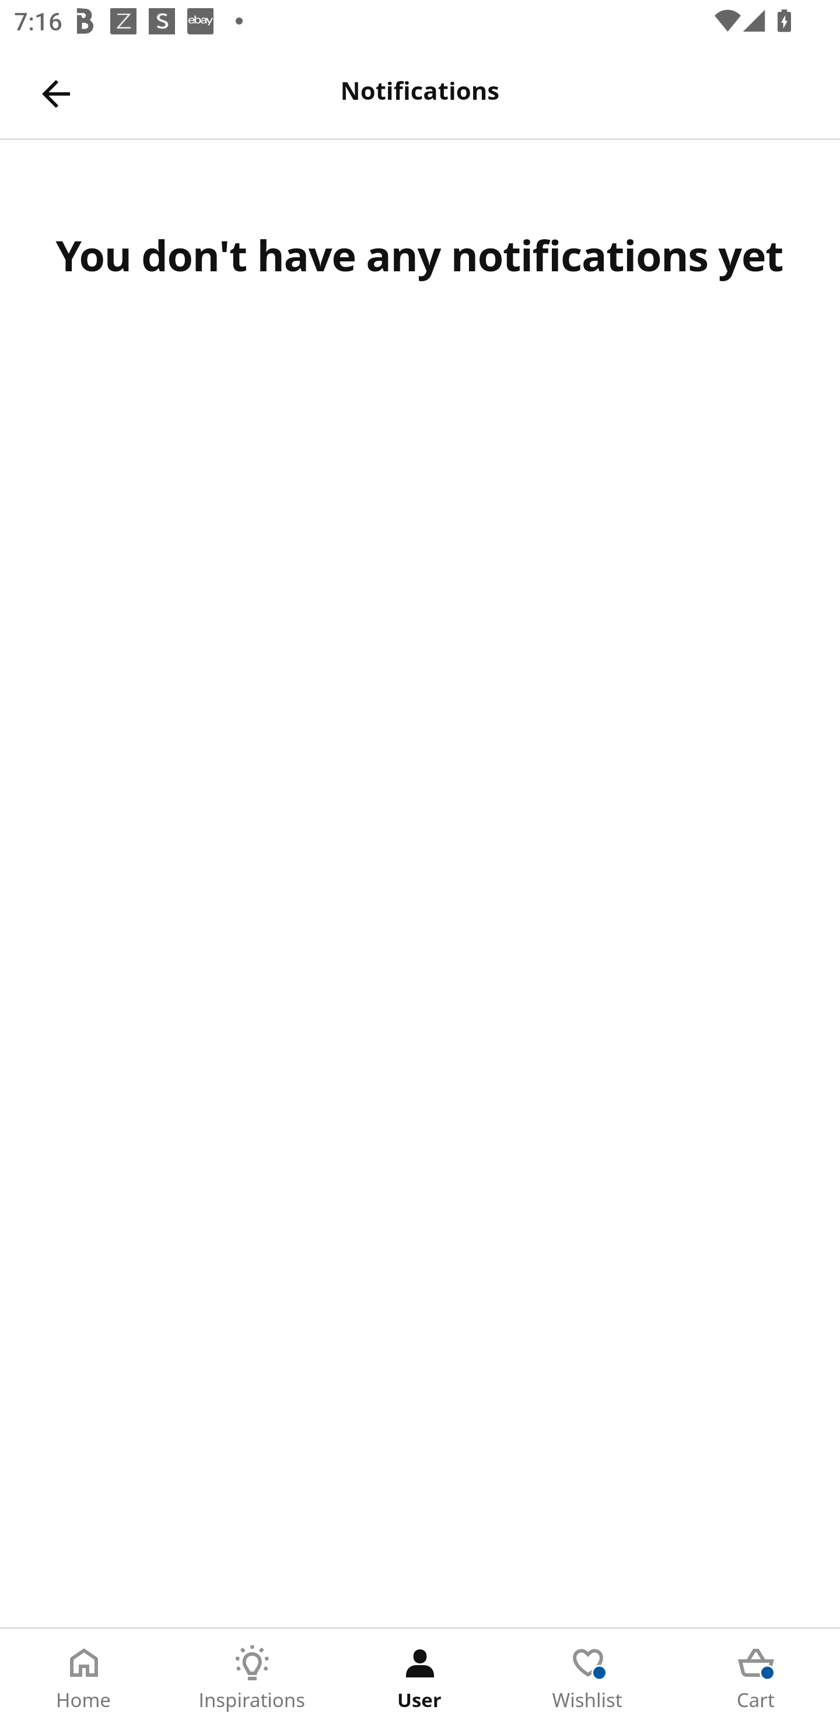  I want to click on Home
Tab 1 of 5, so click(84, 1678).